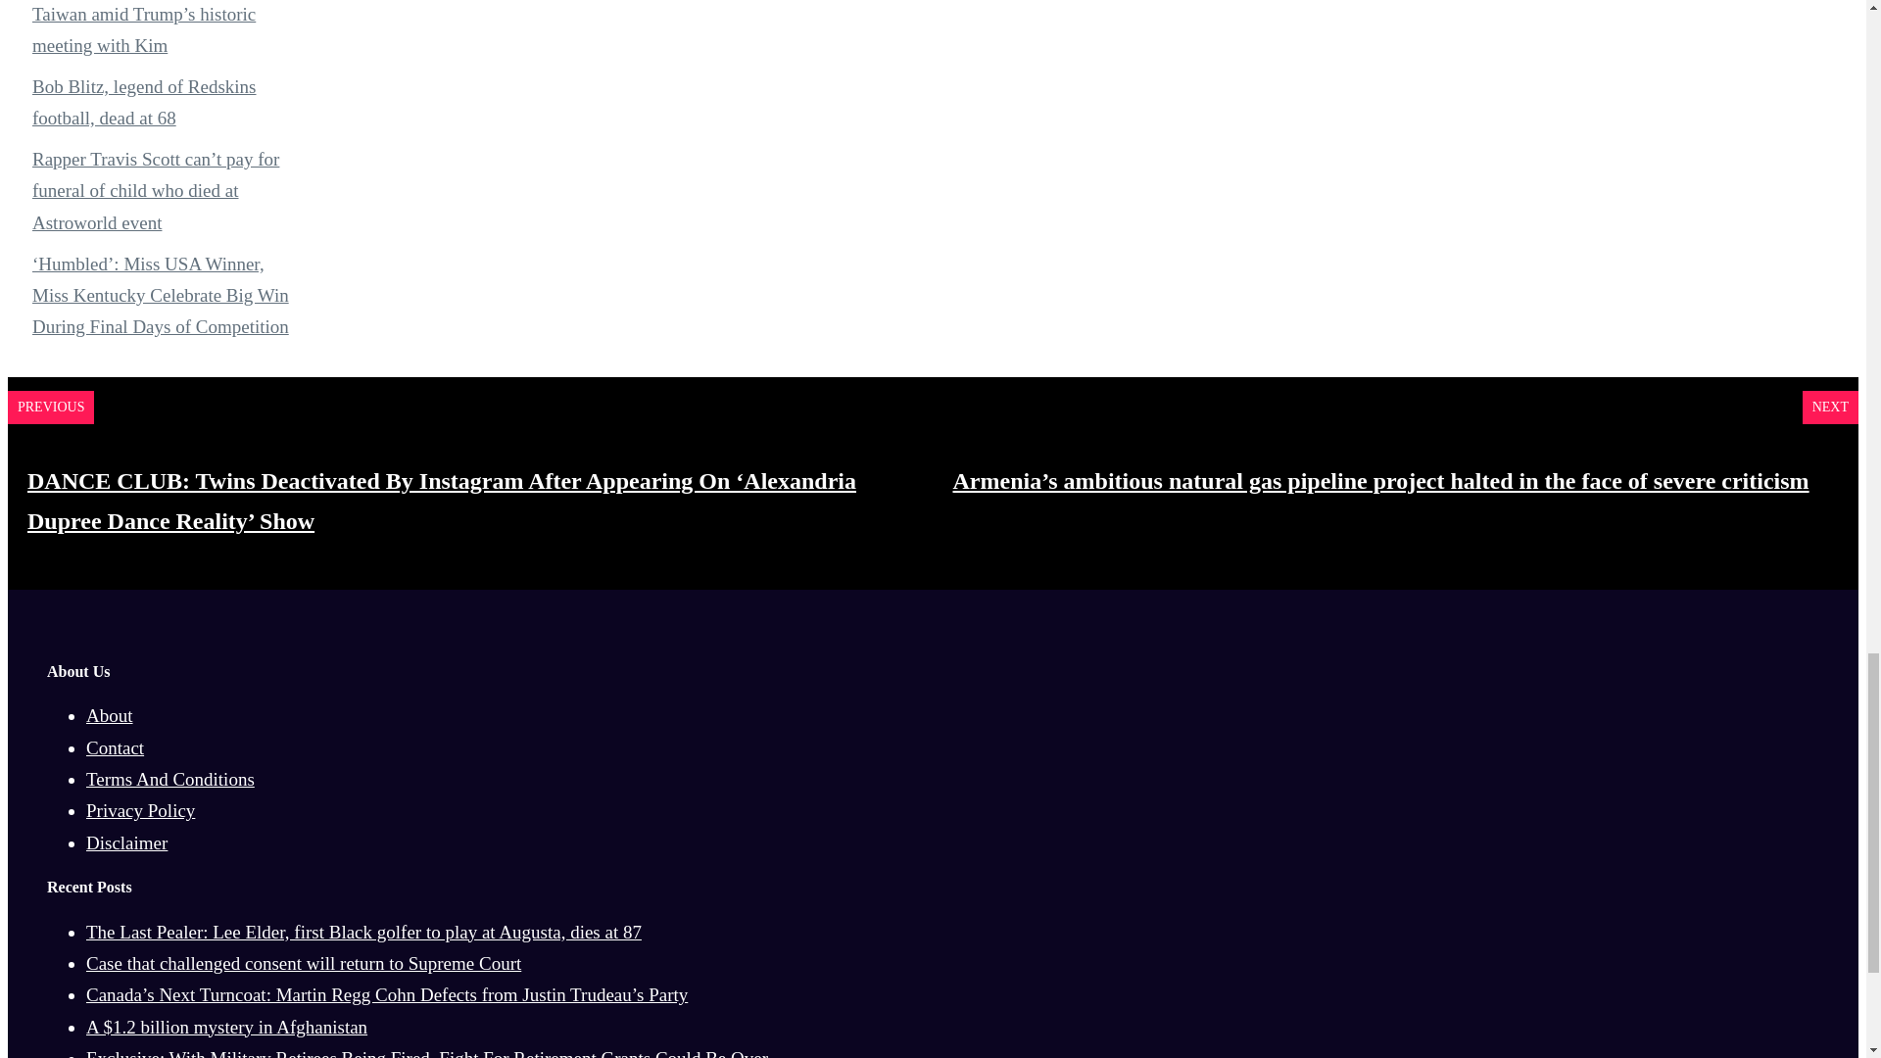  I want to click on Contact, so click(116, 747).